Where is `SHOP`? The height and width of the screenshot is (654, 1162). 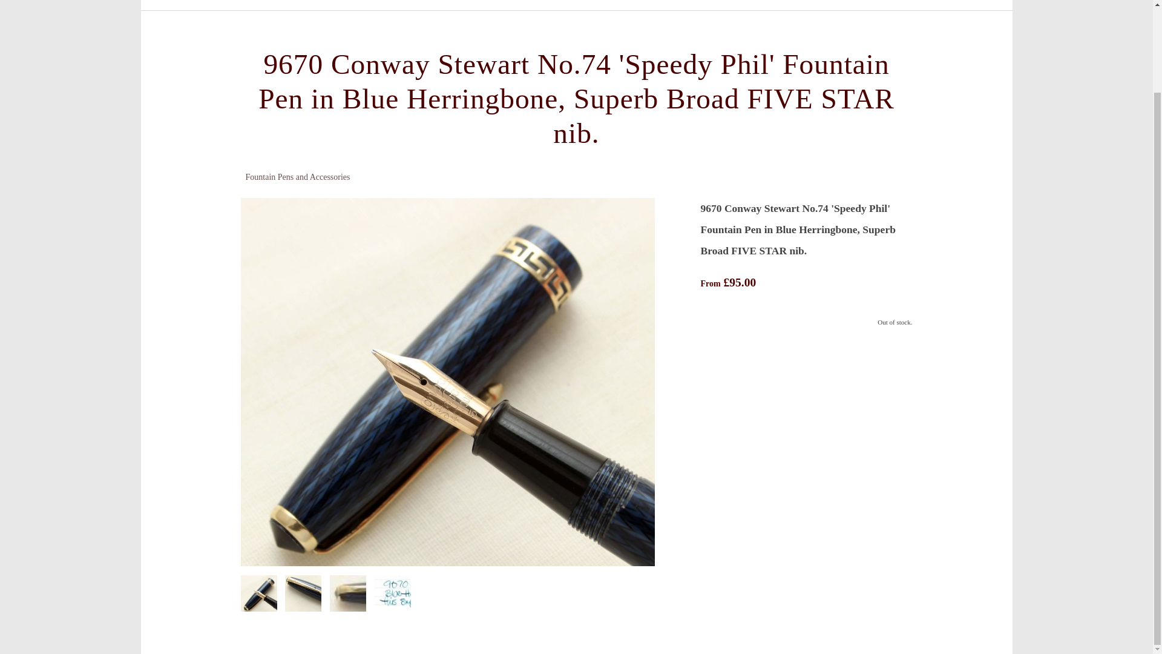
SHOP is located at coordinates (326, 2).